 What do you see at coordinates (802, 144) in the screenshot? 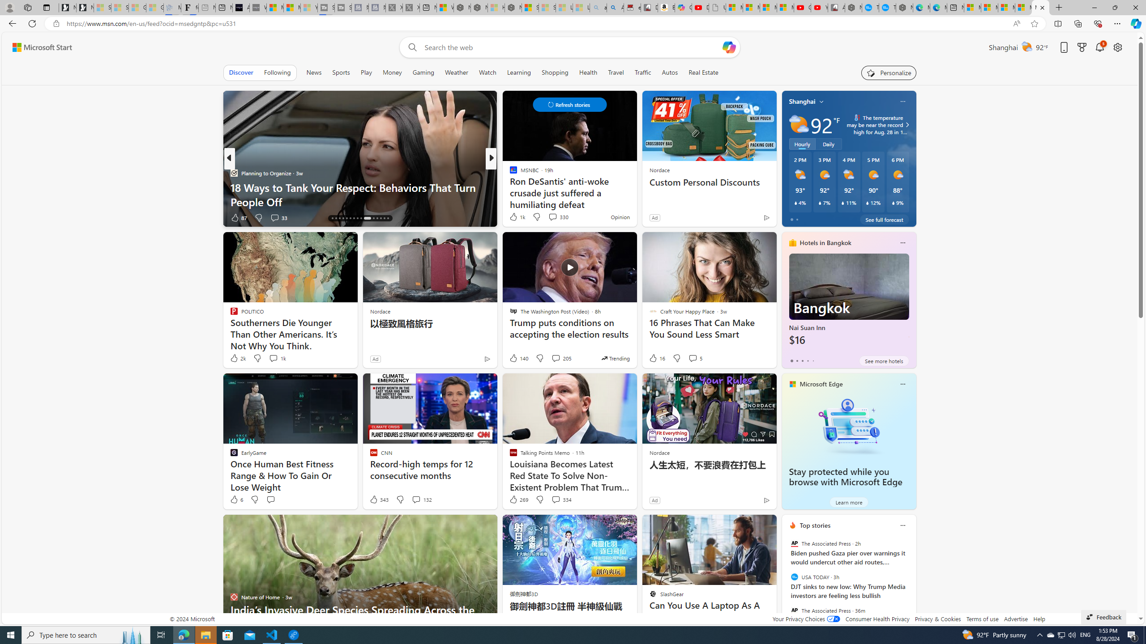
I see `Hourly` at bounding box center [802, 144].